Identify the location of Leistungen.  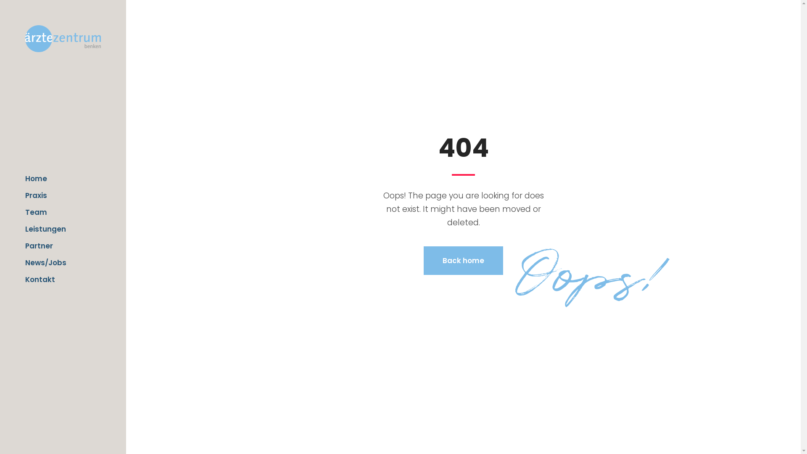
(63, 229).